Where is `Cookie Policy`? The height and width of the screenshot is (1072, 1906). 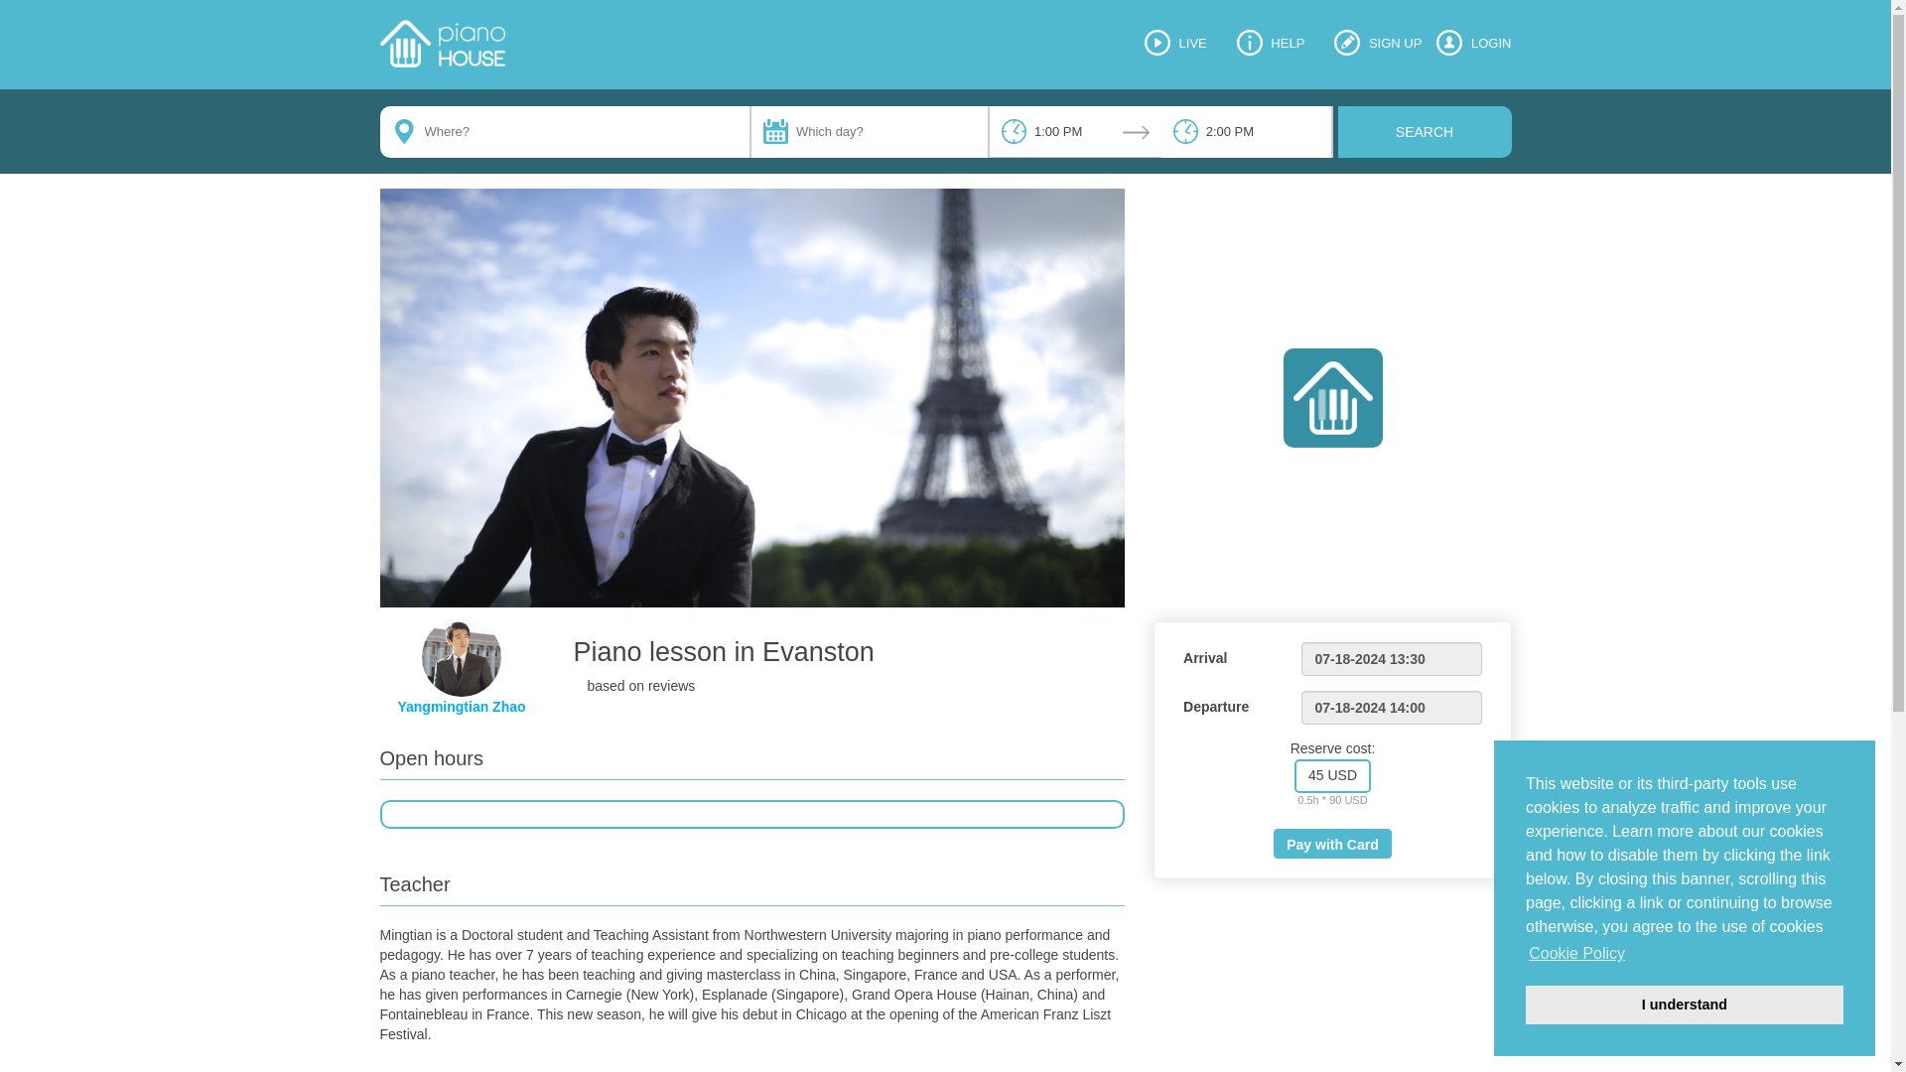
Cookie Policy is located at coordinates (1576, 954).